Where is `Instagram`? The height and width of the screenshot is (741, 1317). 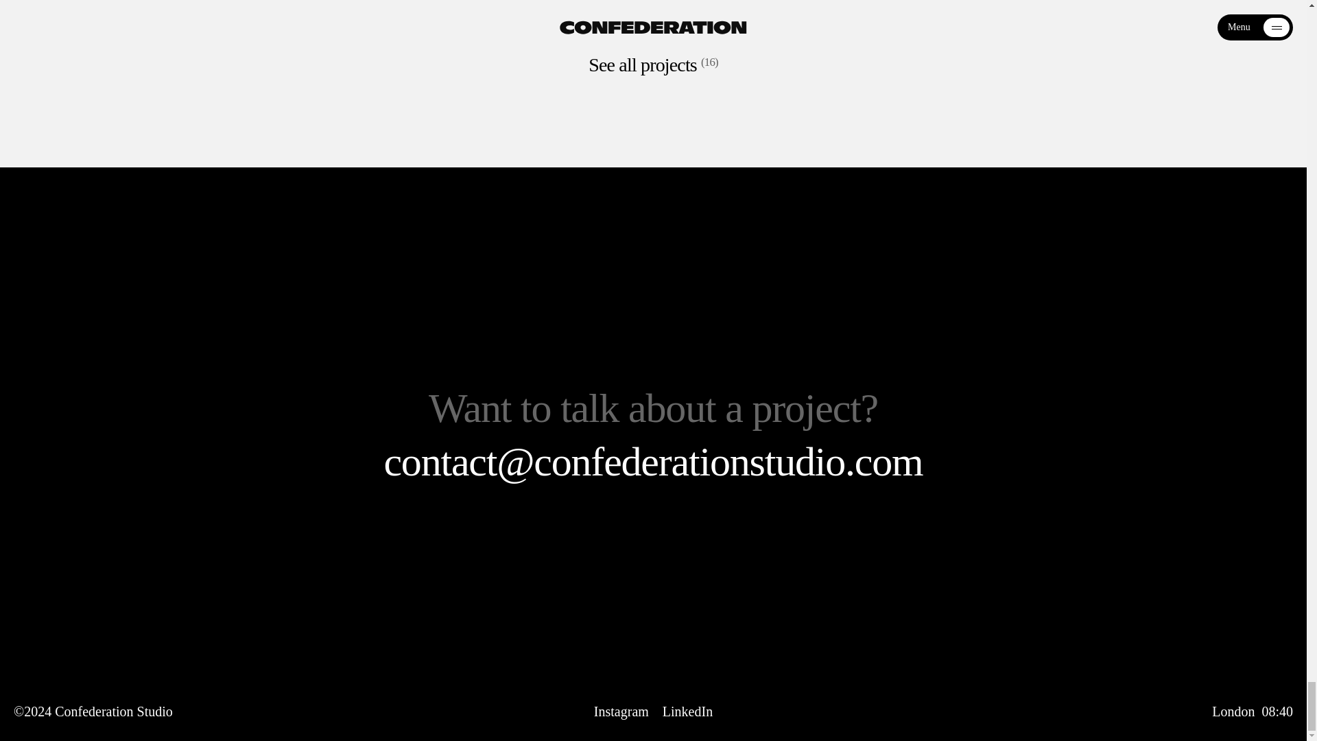 Instagram is located at coordinates (621, 711).